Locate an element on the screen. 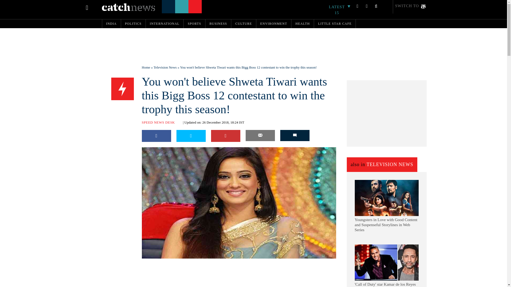 The width and height of the screenshot is (511, 287). 3rd party ad content is located at coordinates (253, 44).